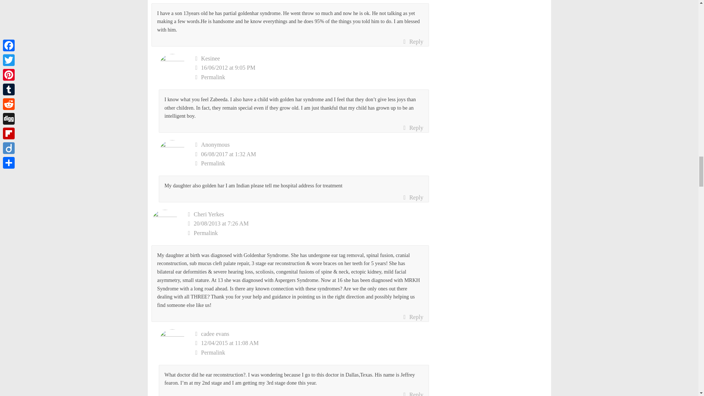 This screenshot has height=396, width=704. What do you see at coordinates (413, 42) in the screenshot?
I see `Reply` at bounding box center [413, 42].